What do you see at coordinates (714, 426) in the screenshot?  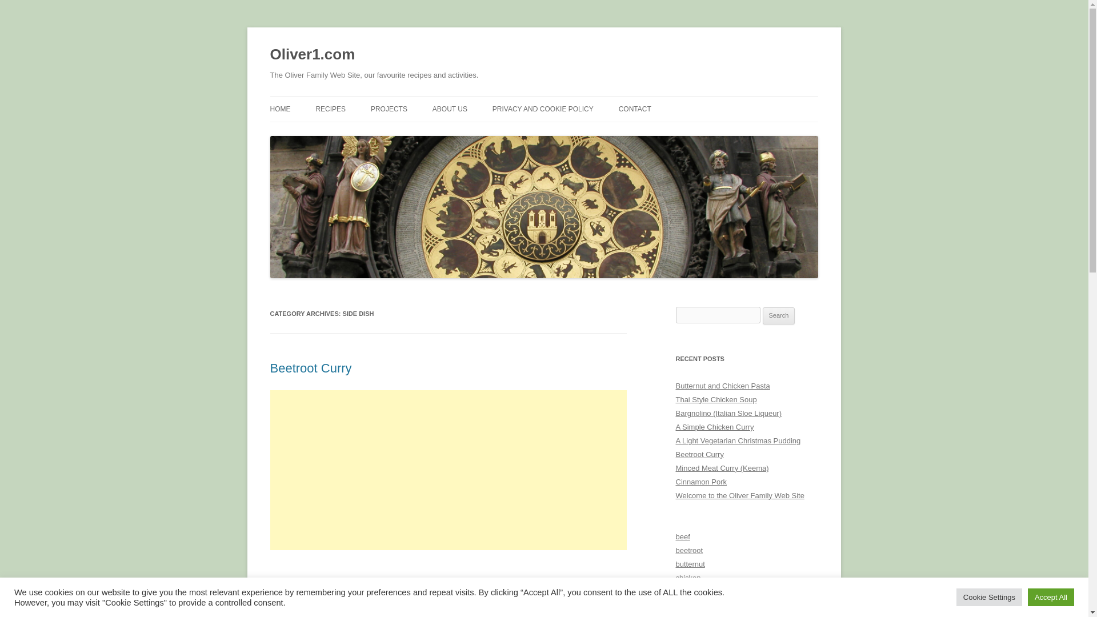 I see `A Simple Chicken Curry` at bounding box center [714, 426].